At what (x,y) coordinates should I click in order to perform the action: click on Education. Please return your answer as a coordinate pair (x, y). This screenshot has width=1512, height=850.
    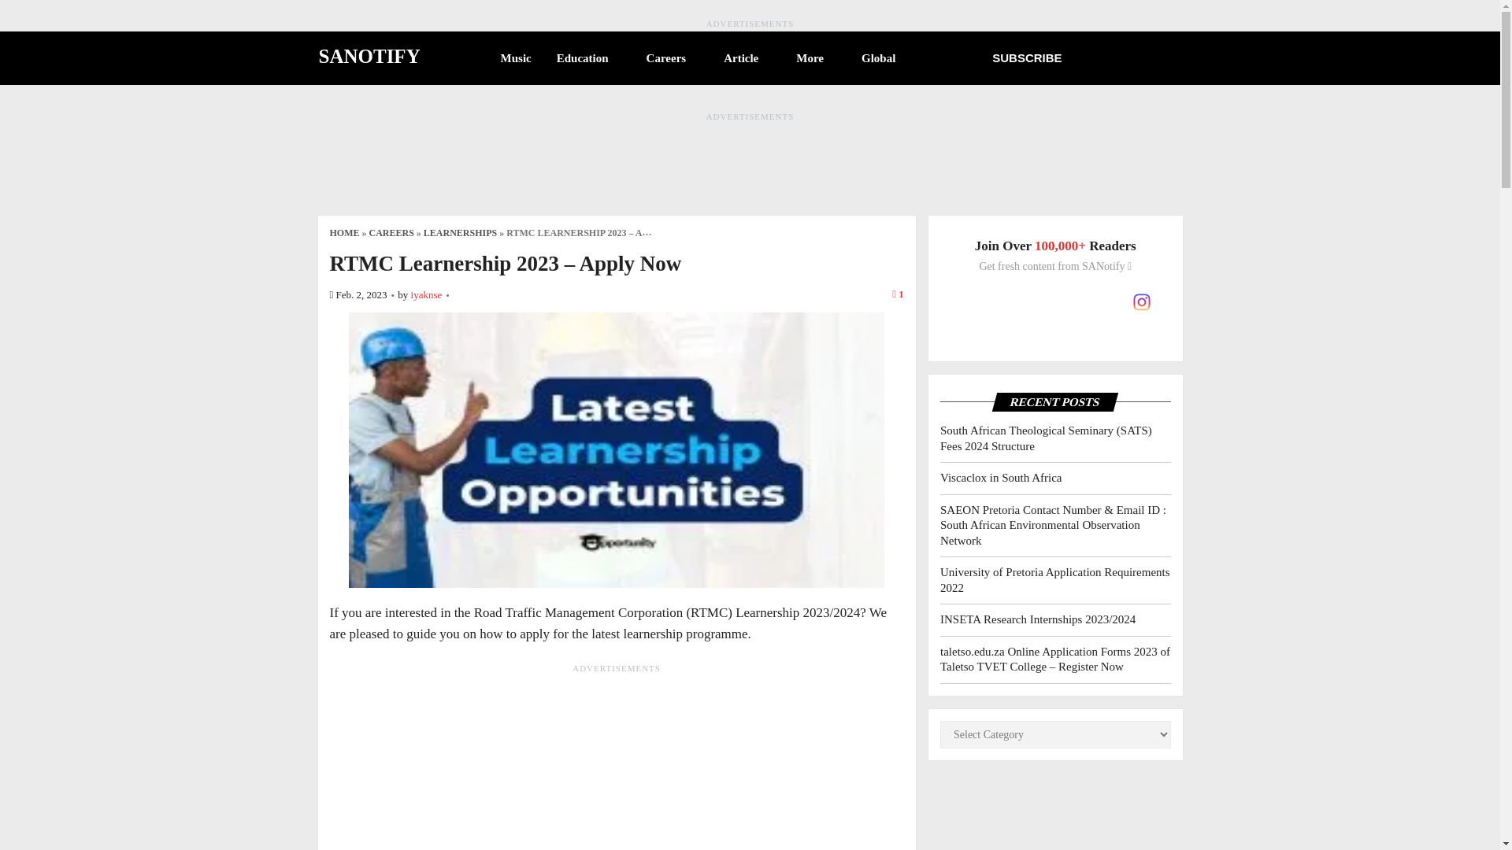
    Looking at the image, I should click on (589, 58).